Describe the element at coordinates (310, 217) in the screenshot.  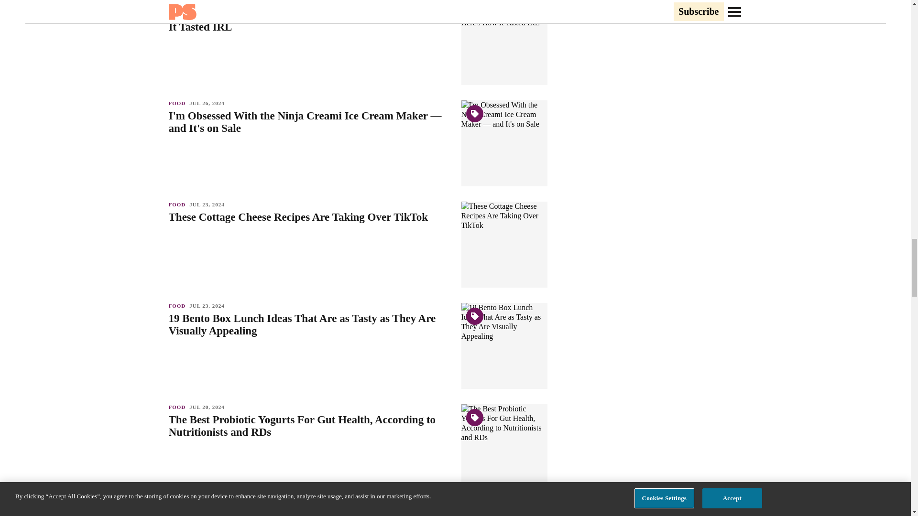
I see `These Cottage Cheese Recipes Are Taking Over TikTok` at that location.